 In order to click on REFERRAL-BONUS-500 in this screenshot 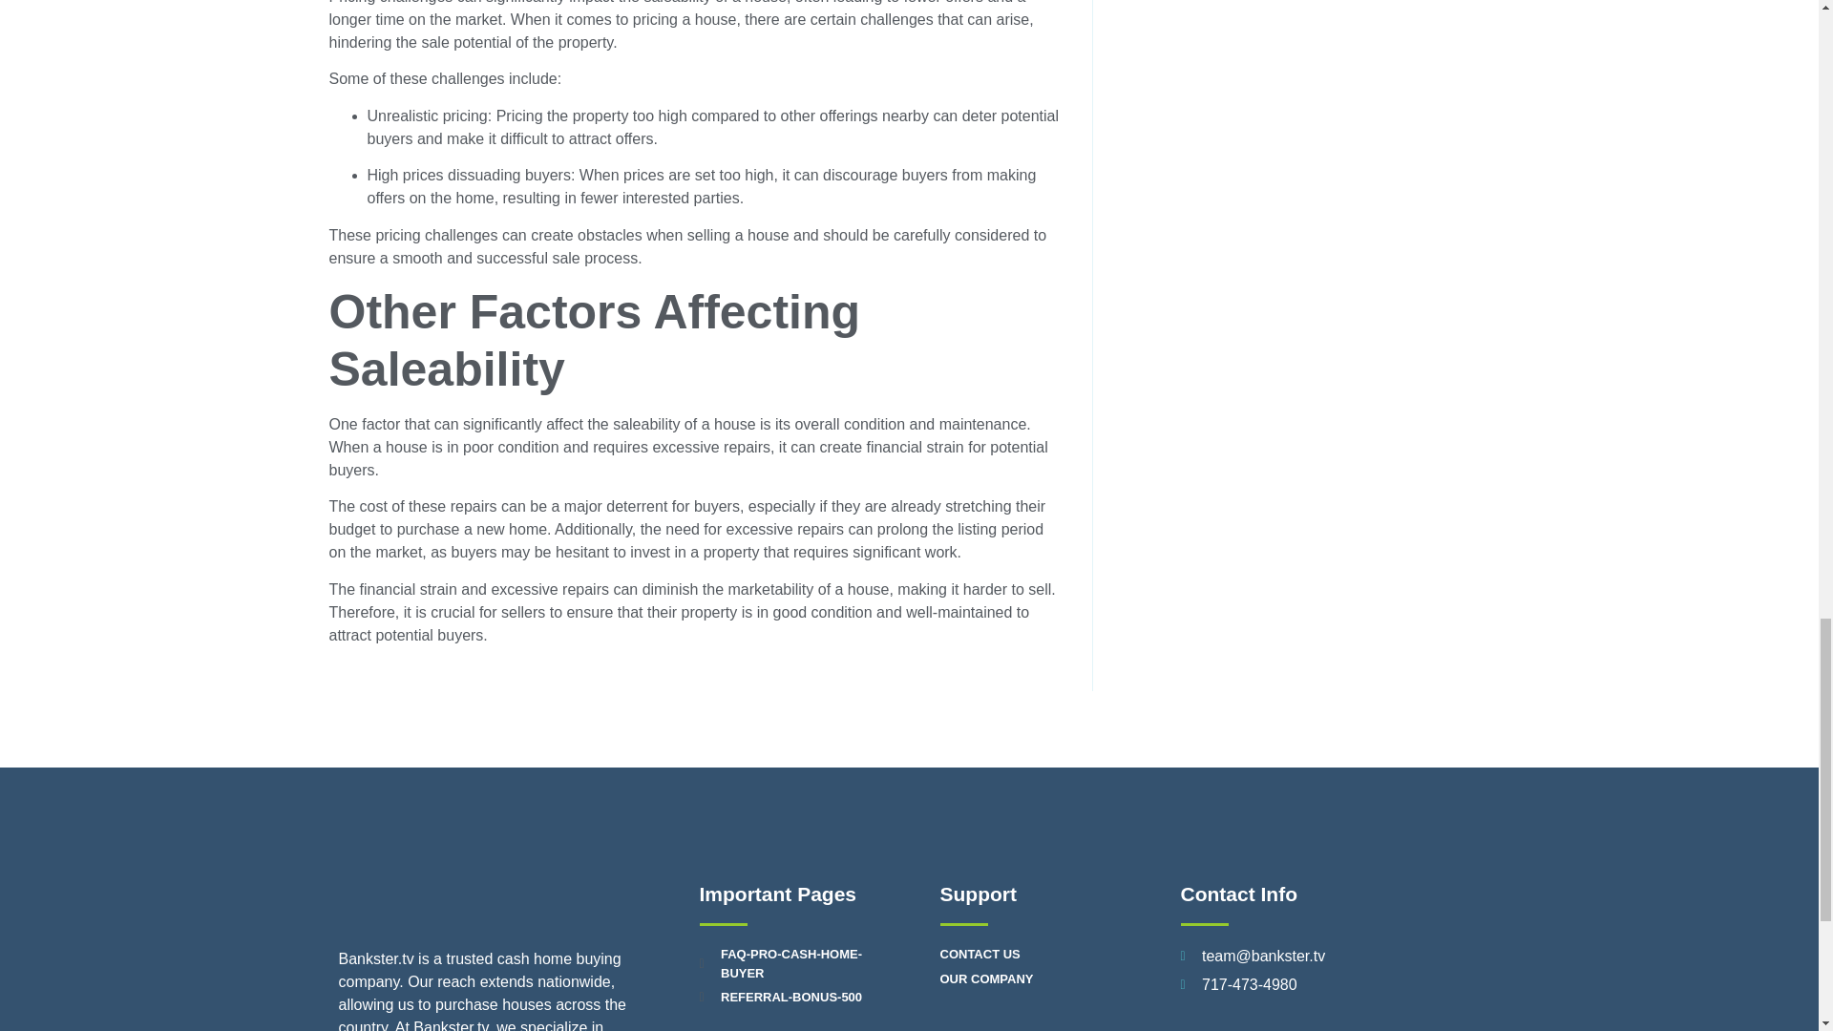, I will do `click(788, 997)`.